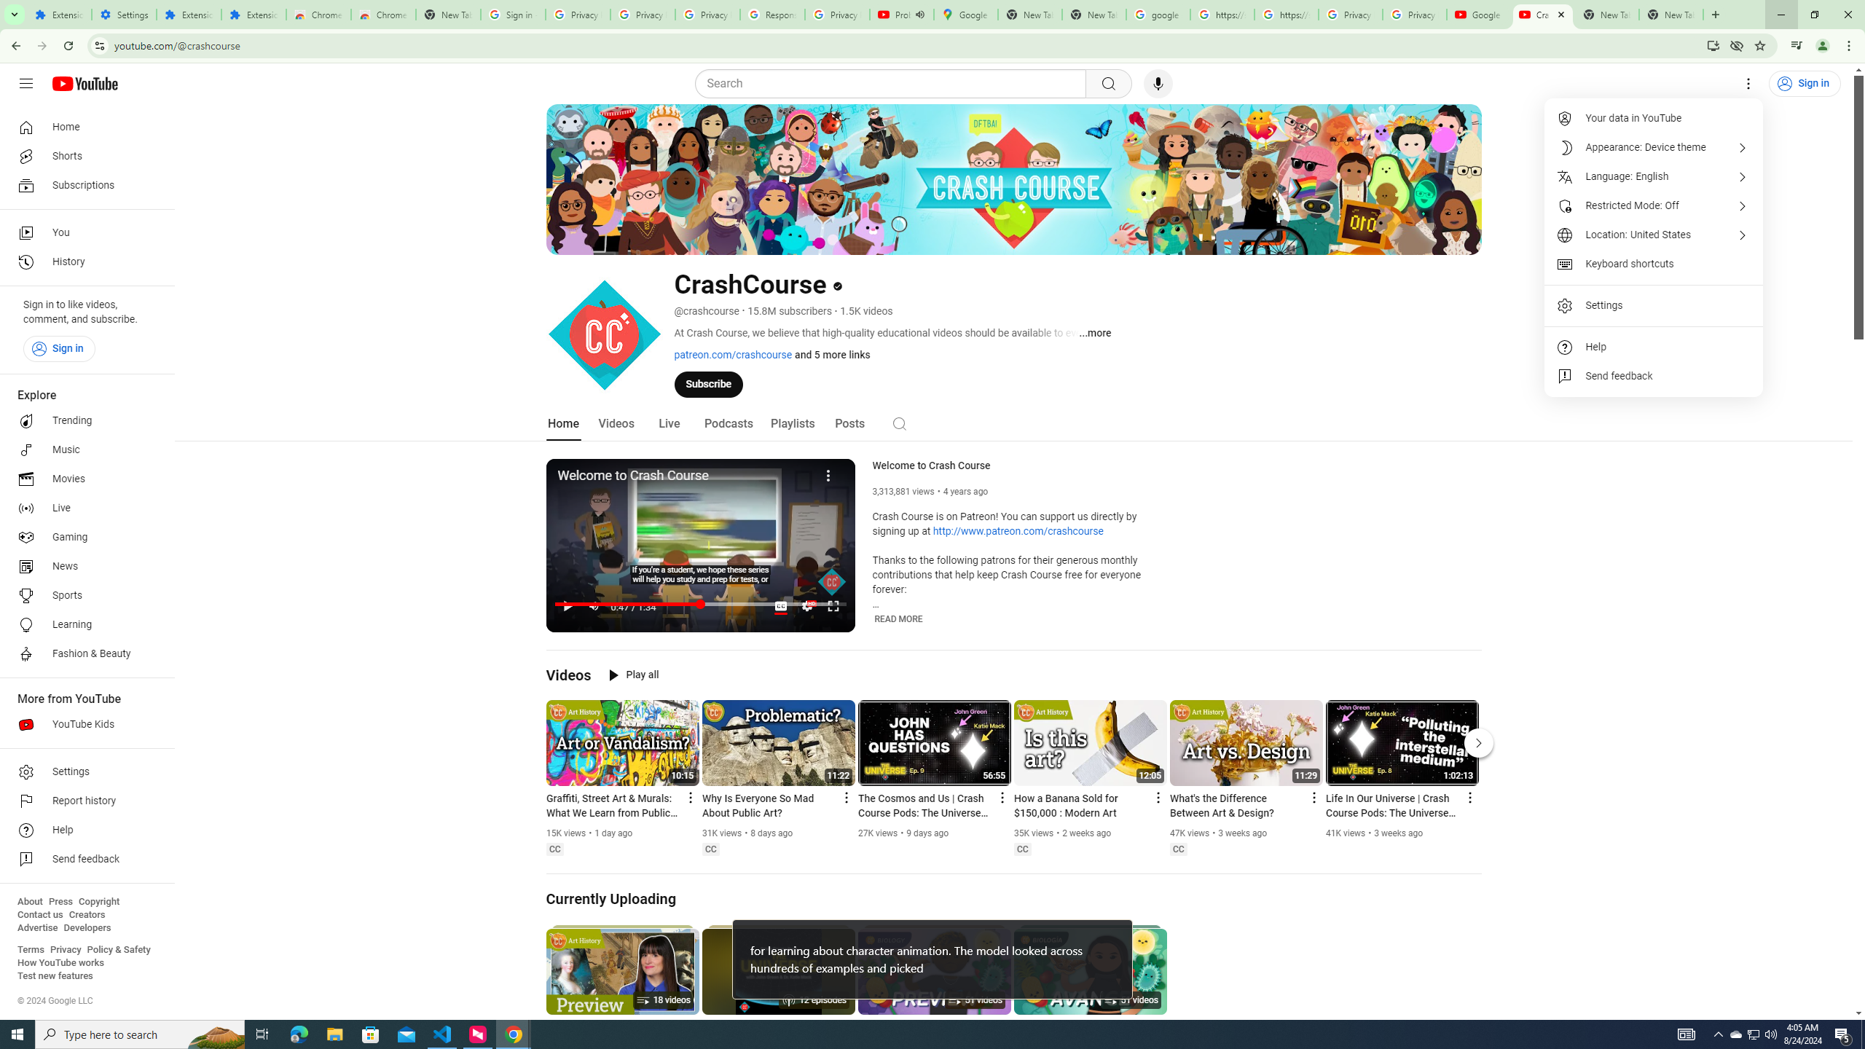  Describe the element at coordinates (60, 15) in the screenshot. I see `Extensions` at that location.